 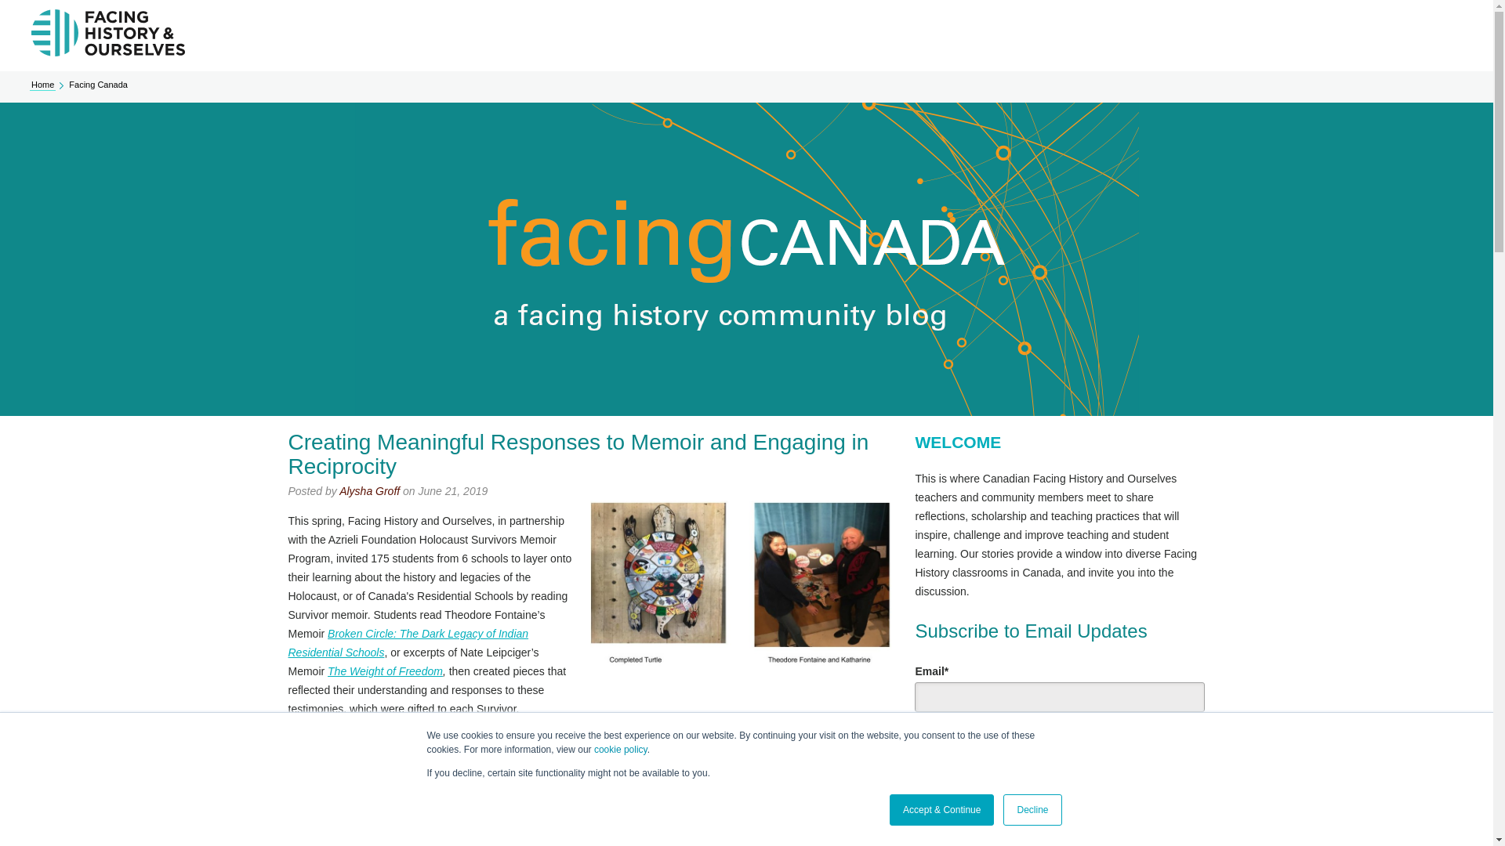 I want to click on genocide, so click(x=576, y=815).